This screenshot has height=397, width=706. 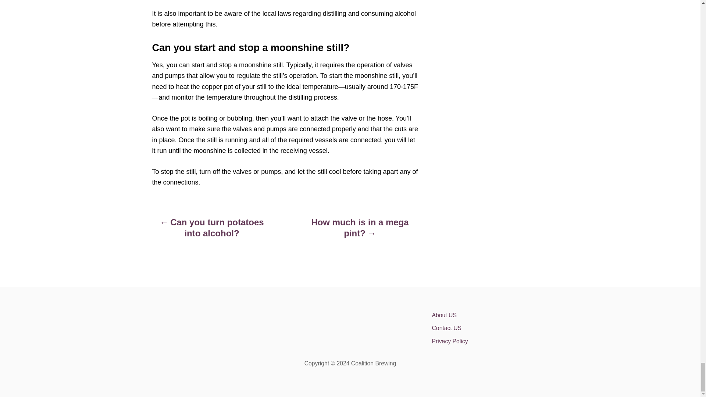 I want to click on About US, so click(x=496, y=315).